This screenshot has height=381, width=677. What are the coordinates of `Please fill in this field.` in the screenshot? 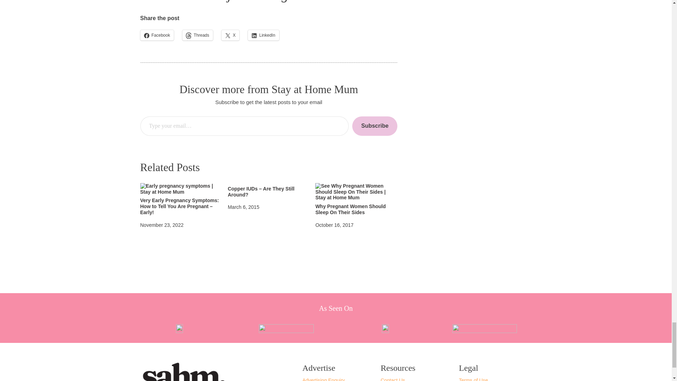 It's located at (245, 126).